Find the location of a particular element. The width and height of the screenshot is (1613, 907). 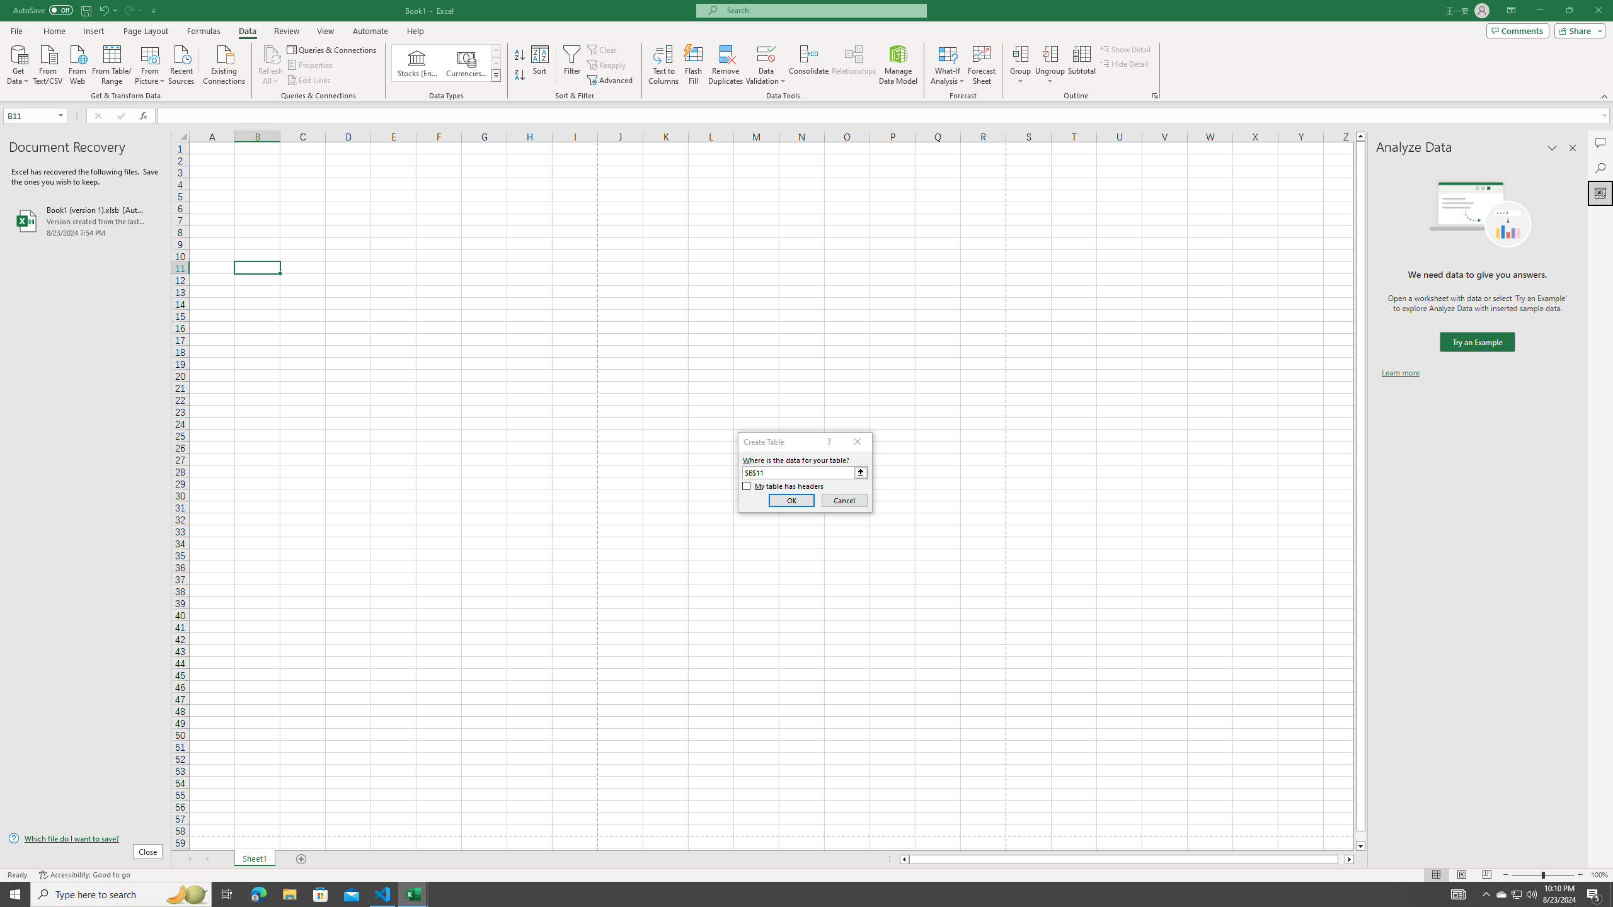

AutoSave is located at coordinates (43, 10).